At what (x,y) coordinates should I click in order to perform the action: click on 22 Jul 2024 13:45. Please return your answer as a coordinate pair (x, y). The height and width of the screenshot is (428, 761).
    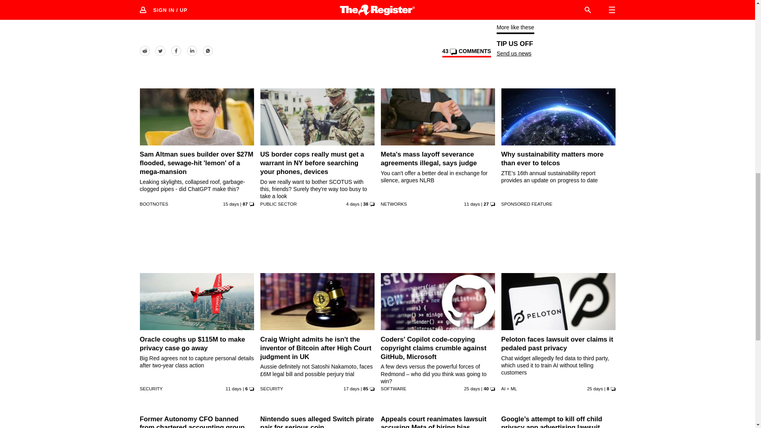
    Looking at the image, I should click on (233, 389).